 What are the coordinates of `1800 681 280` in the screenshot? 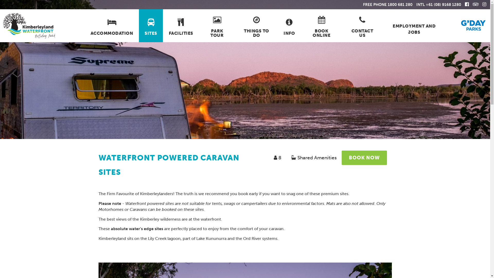 It's located at (400, 4).